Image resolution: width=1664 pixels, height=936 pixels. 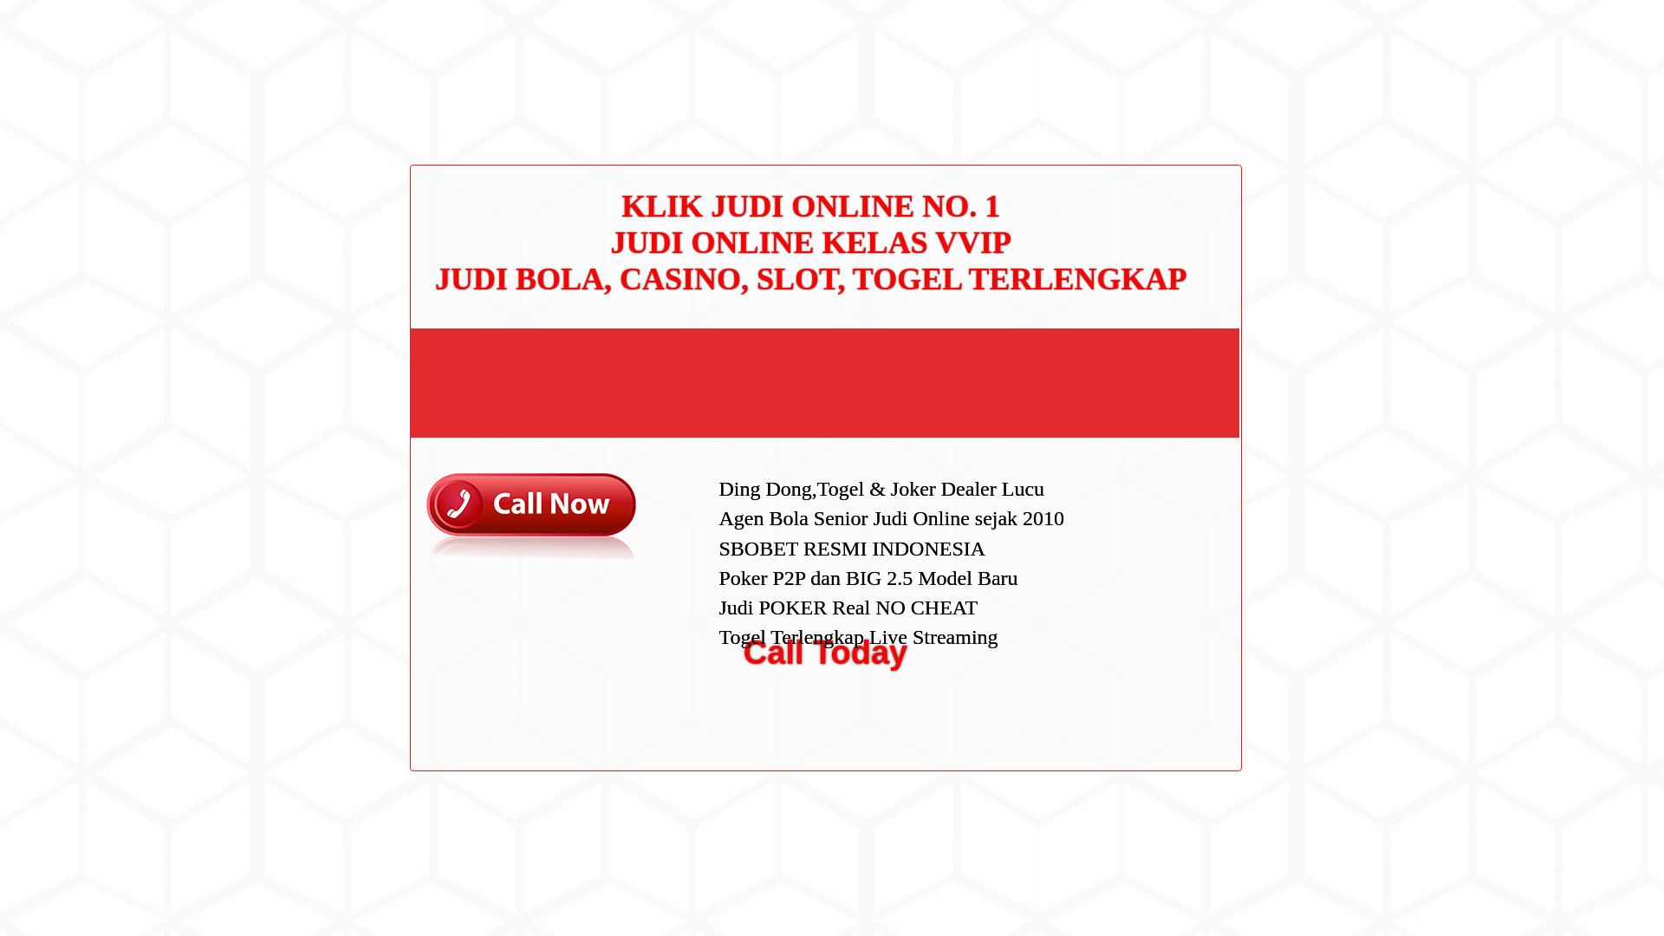 What do you see at coordinates (1130, 494) in the screenshot?
I see `July 2020` at bounding box center [1130, 494].